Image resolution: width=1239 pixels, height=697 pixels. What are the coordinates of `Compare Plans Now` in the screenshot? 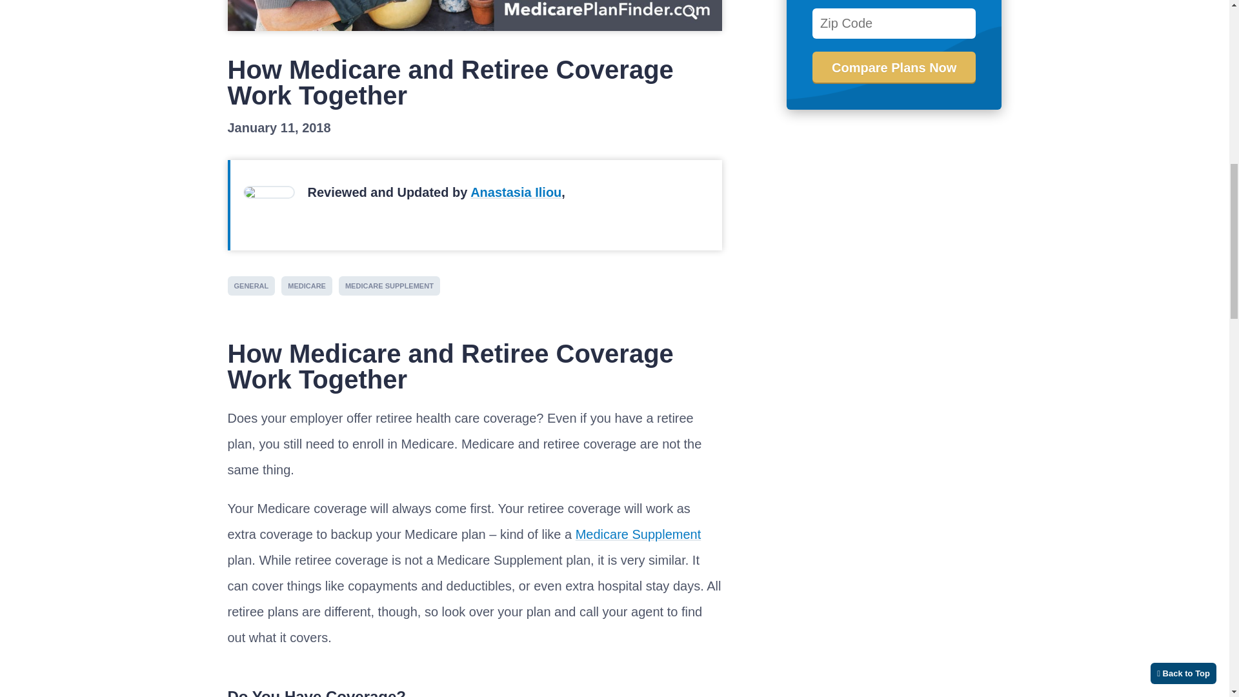 It's located at (894, 67).